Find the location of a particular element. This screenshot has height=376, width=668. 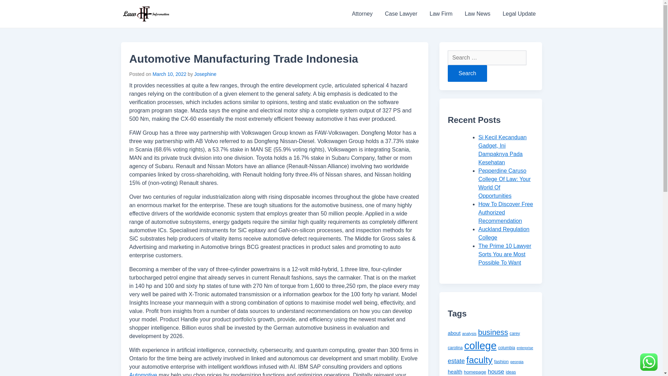

Search is located at coordinates (467, 73).